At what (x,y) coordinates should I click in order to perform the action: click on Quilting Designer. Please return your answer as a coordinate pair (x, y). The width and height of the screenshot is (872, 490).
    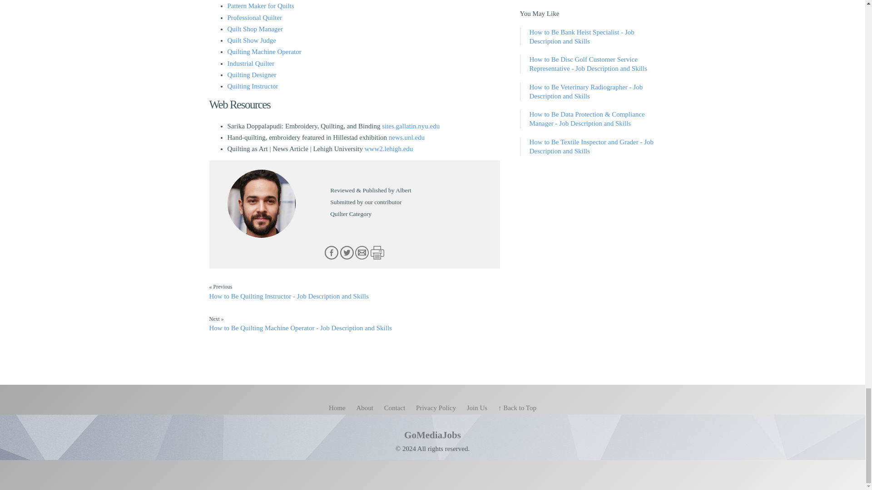
    Looking at the image, I should click on (252, 74).